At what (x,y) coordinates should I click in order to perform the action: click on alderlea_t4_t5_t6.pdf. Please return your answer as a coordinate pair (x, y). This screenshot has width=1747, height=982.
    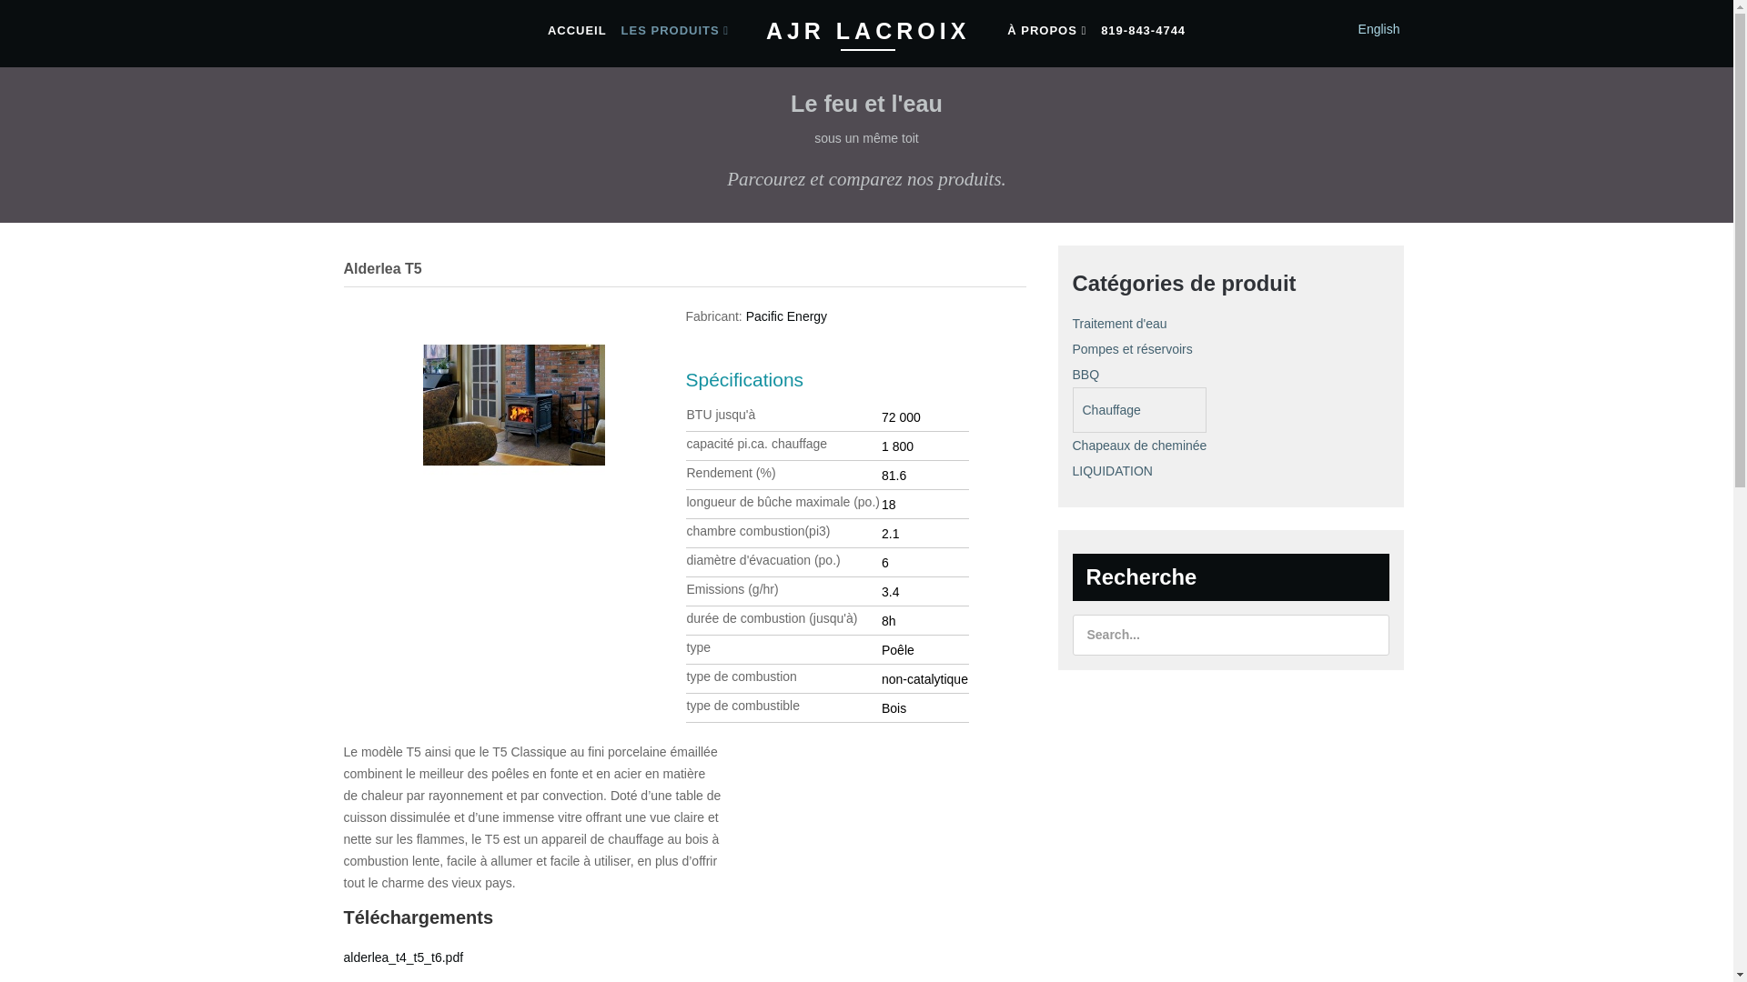
    Looking at the image, I should click on (404, 957).